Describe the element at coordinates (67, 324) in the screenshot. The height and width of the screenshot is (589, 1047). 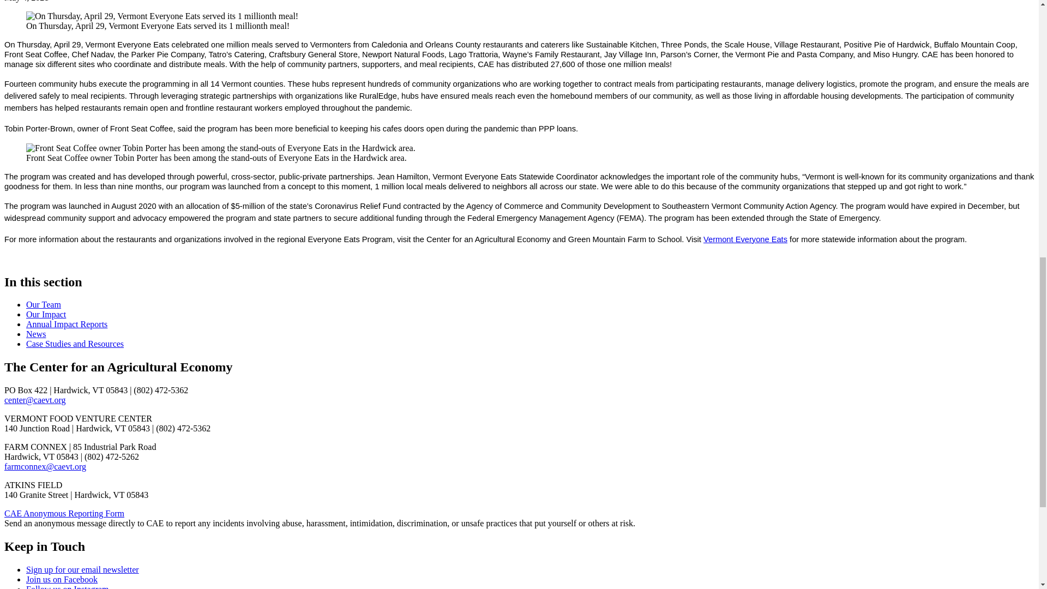
I see `Annual Impact Reports` at that location.